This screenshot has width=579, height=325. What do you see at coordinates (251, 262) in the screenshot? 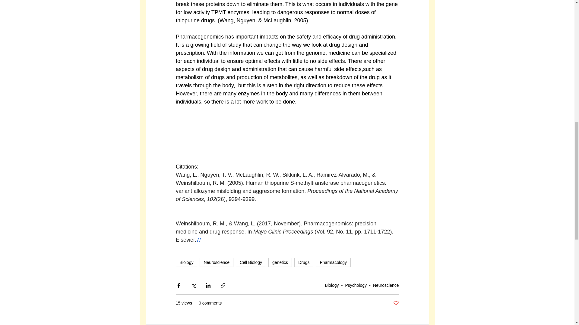
I see `Cell Biology` at bounding box center [251, 262].